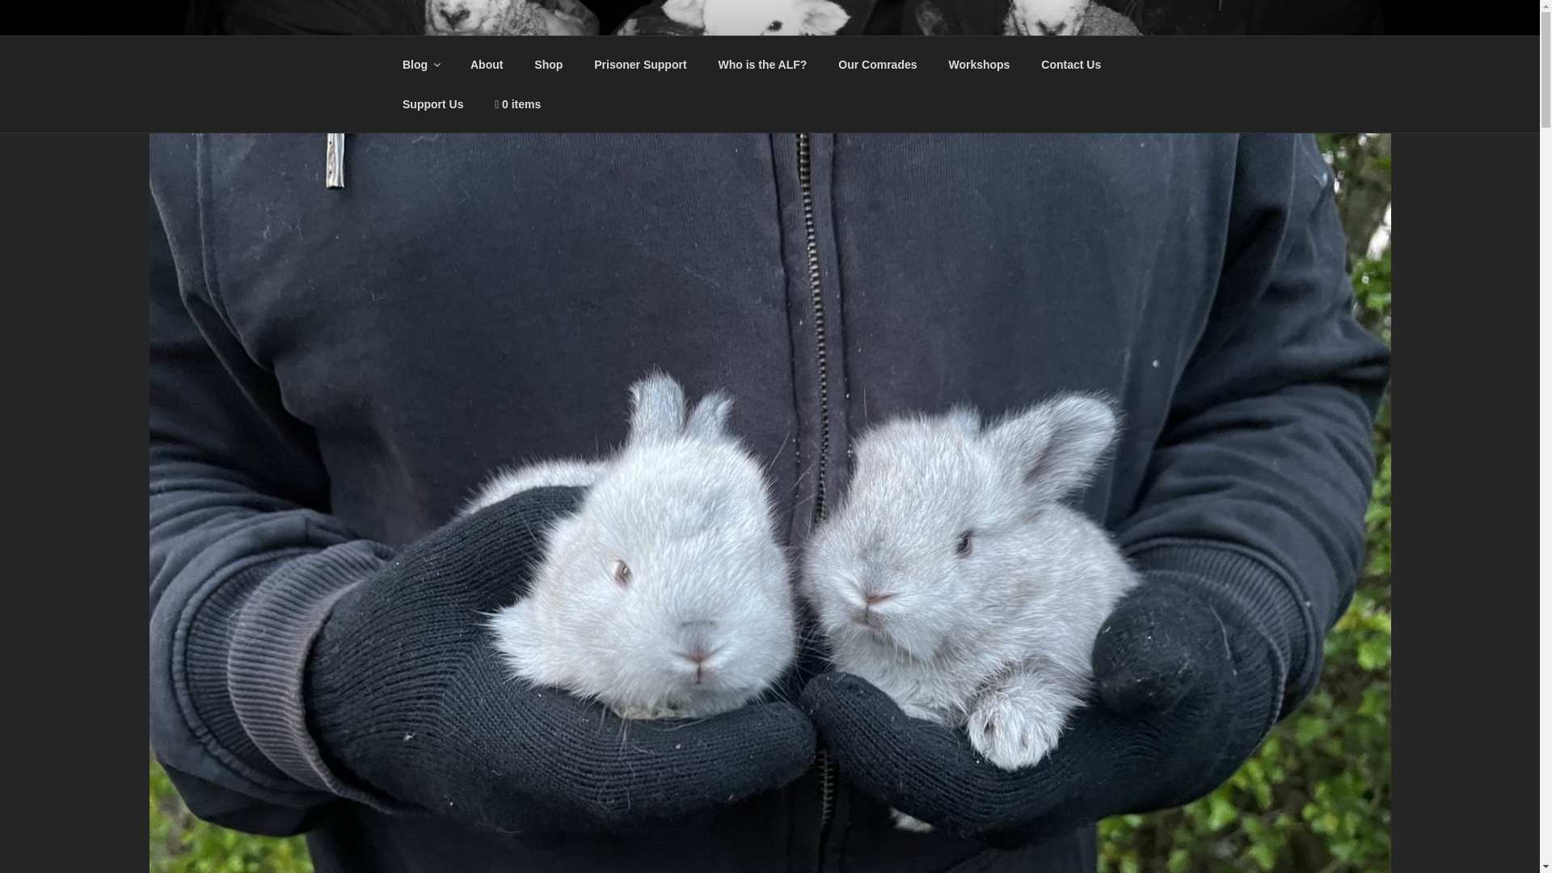 The height and width of the screenshot is (873, 1552). I want to click on Our Comrades, so click(878, 65).